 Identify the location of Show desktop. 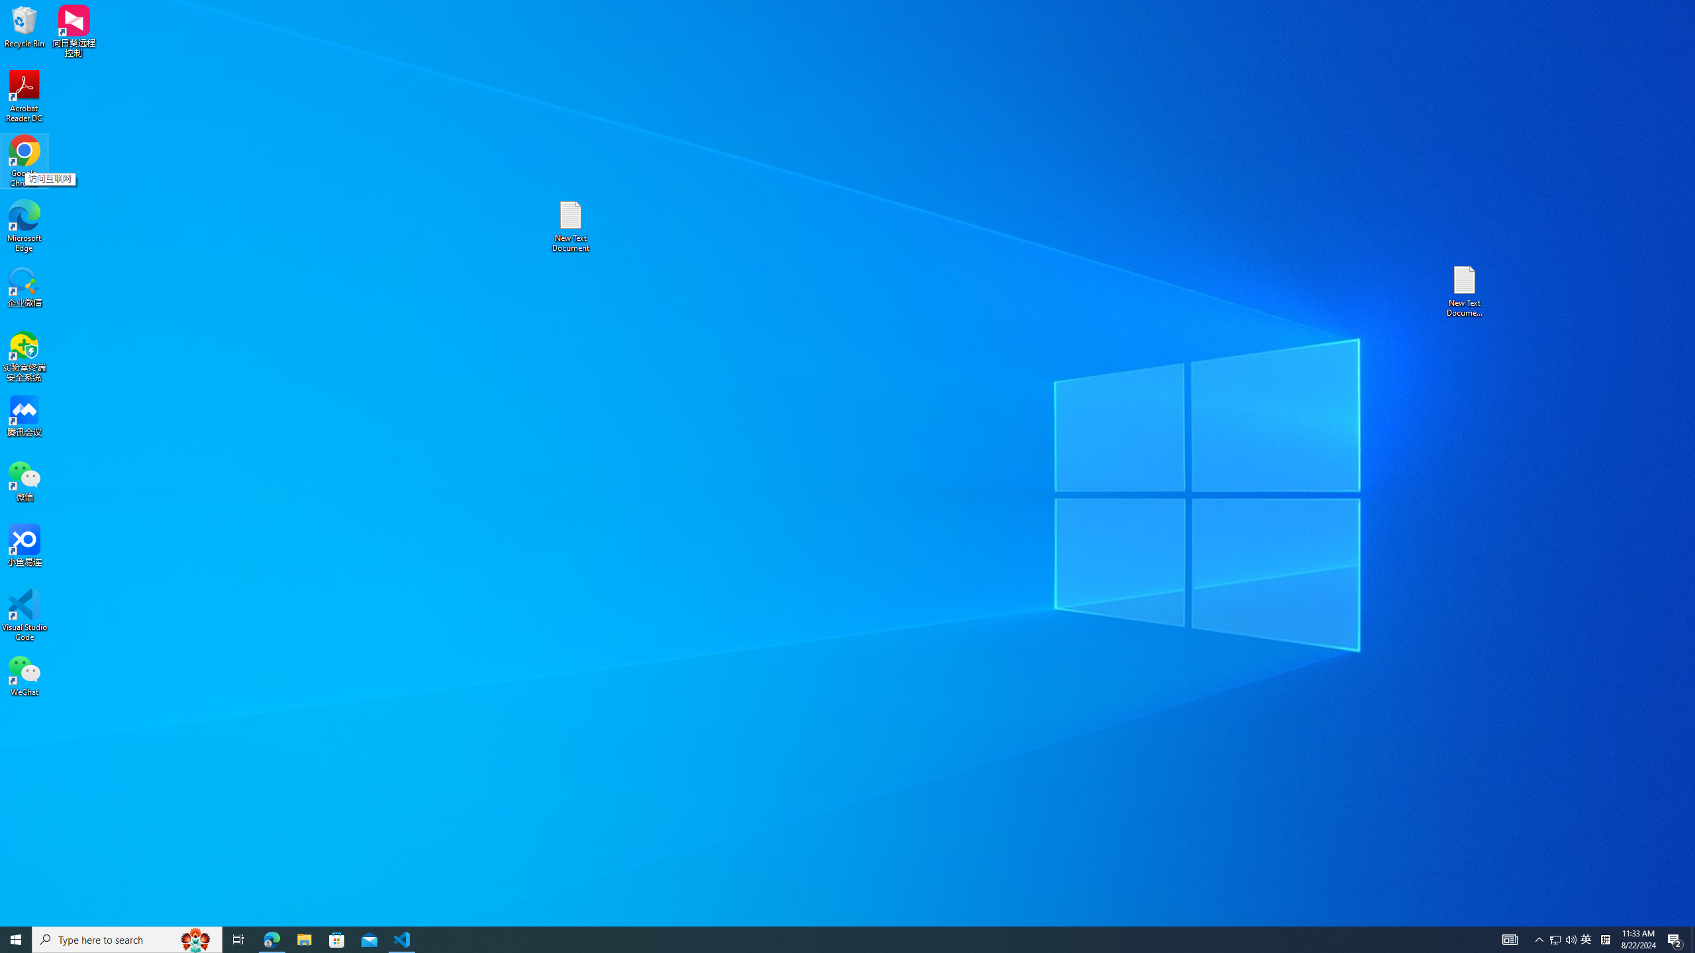
(1605, 940).